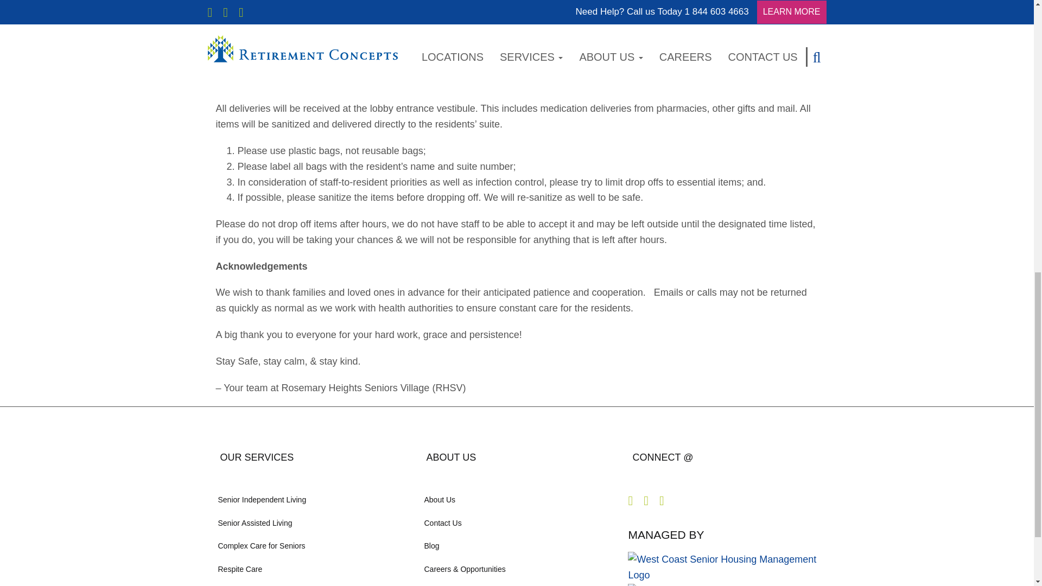 The image size is (1042, 586). I want to click on West Coast Seniors Housing Management, so click(517, 583).